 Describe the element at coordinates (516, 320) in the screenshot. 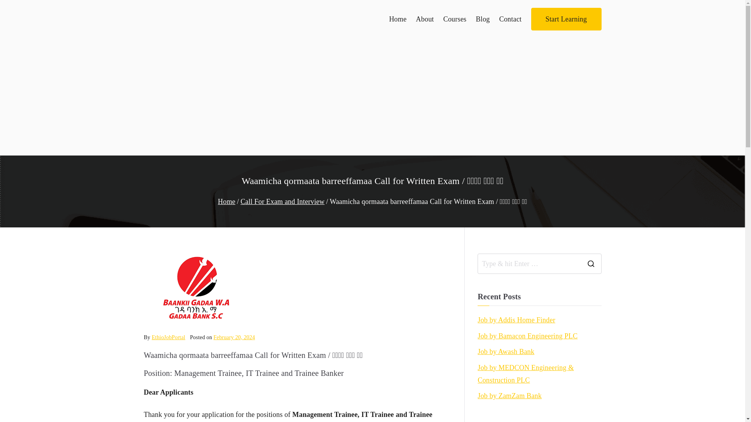

I see `Job by Addis Home Finder` at that location.